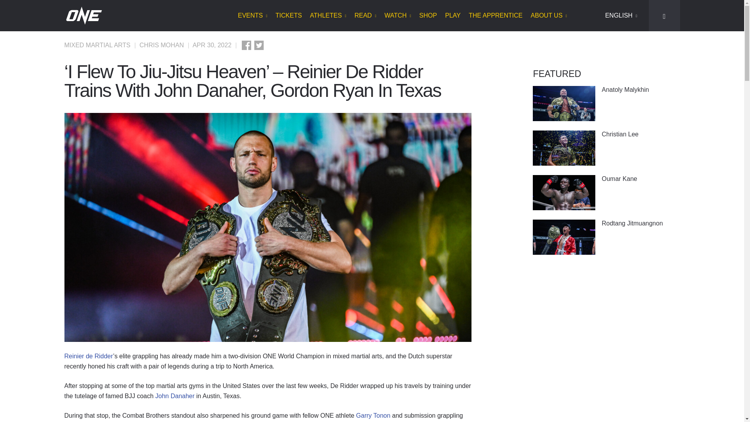  What do you see at coordinates (564, 103) in the screenshot?
I see `Anatoly Malykhin` at bounding box center [564, 103].